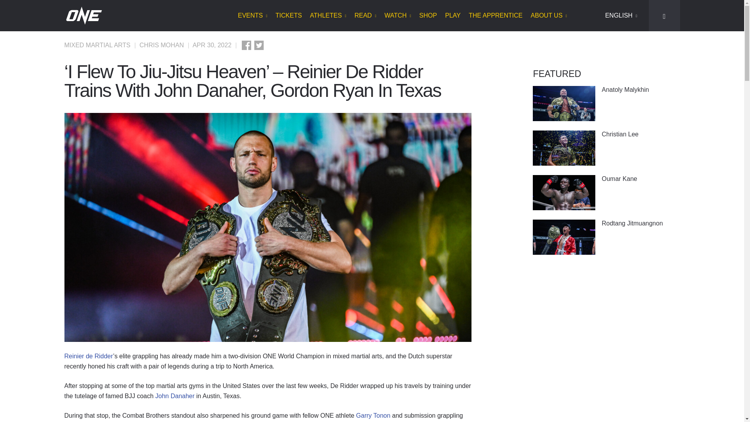  What do you see at coordinates (564, 103) in the screenshot?
I see `Anatoly Malykhin` at bounding box center [564, 103].